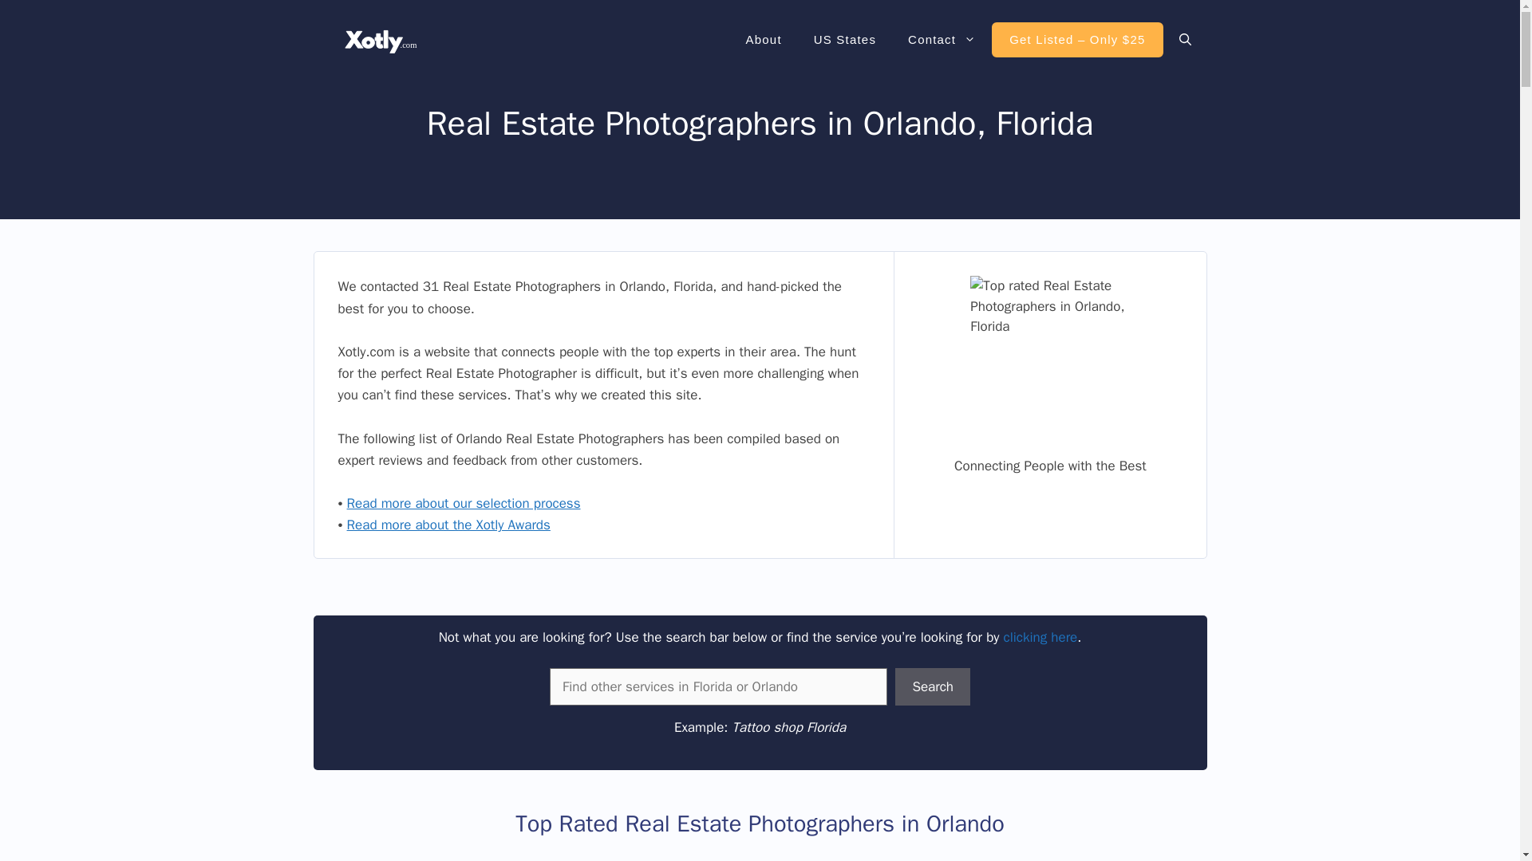 The height and width of the screenshot is (861, 1532). I want to click on Read more about our selection process, so click(464, 503).